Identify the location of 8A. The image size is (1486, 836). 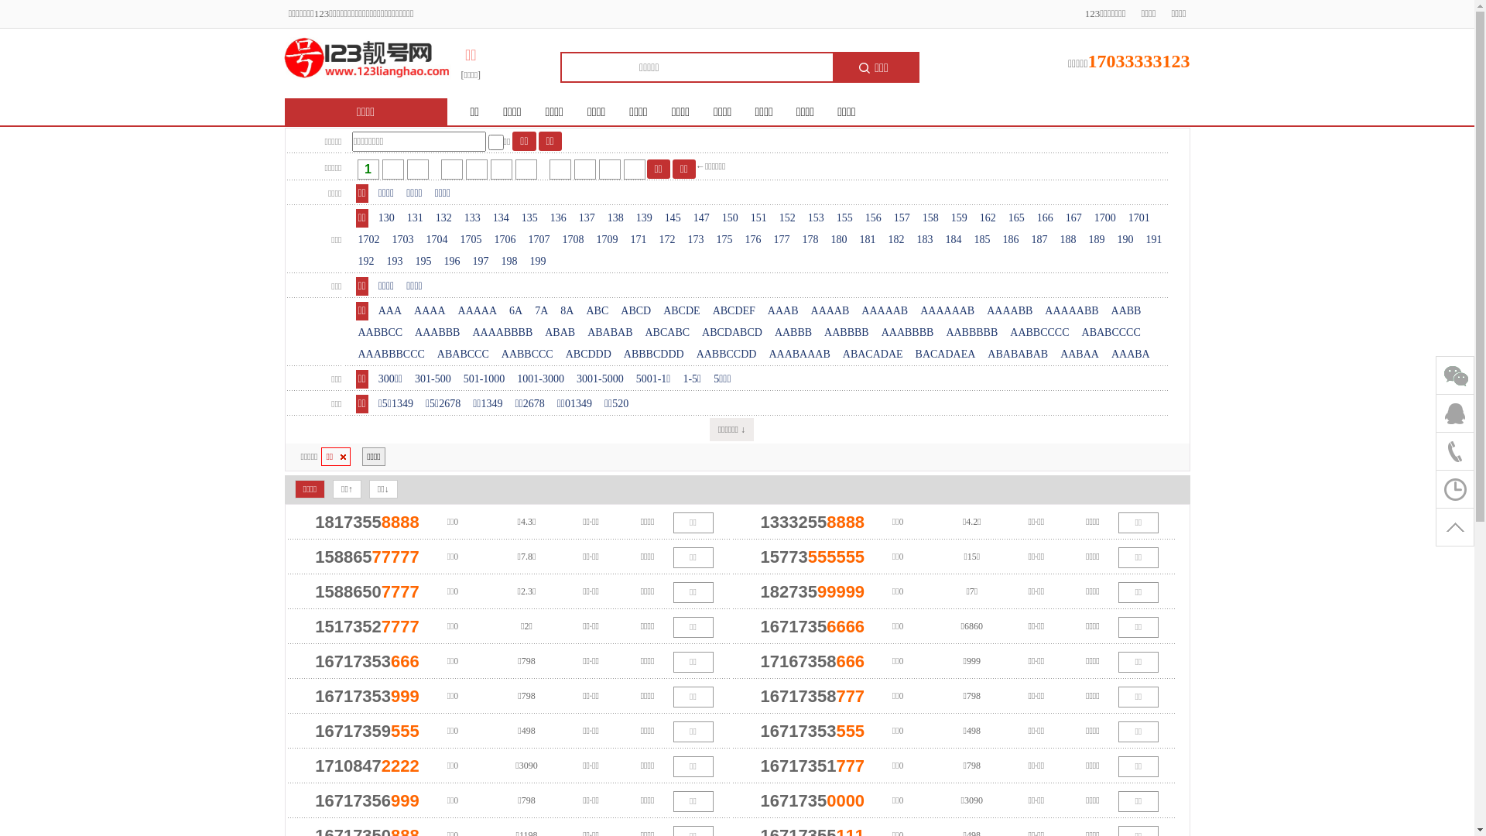
(567, 311).